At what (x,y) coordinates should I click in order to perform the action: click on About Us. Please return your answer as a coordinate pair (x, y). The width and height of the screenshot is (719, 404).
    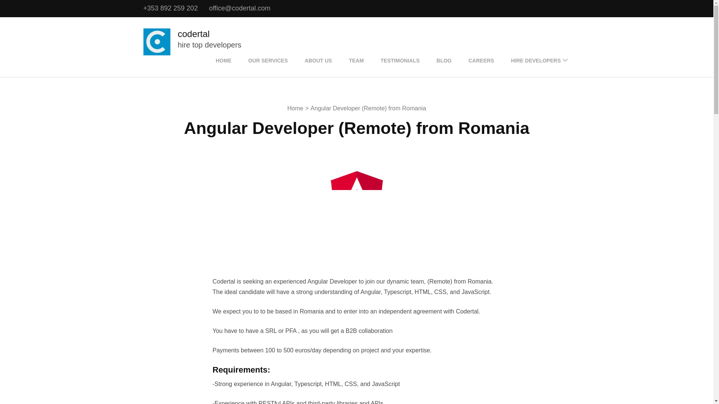
    Looking at the image, I should click on (318, 61).